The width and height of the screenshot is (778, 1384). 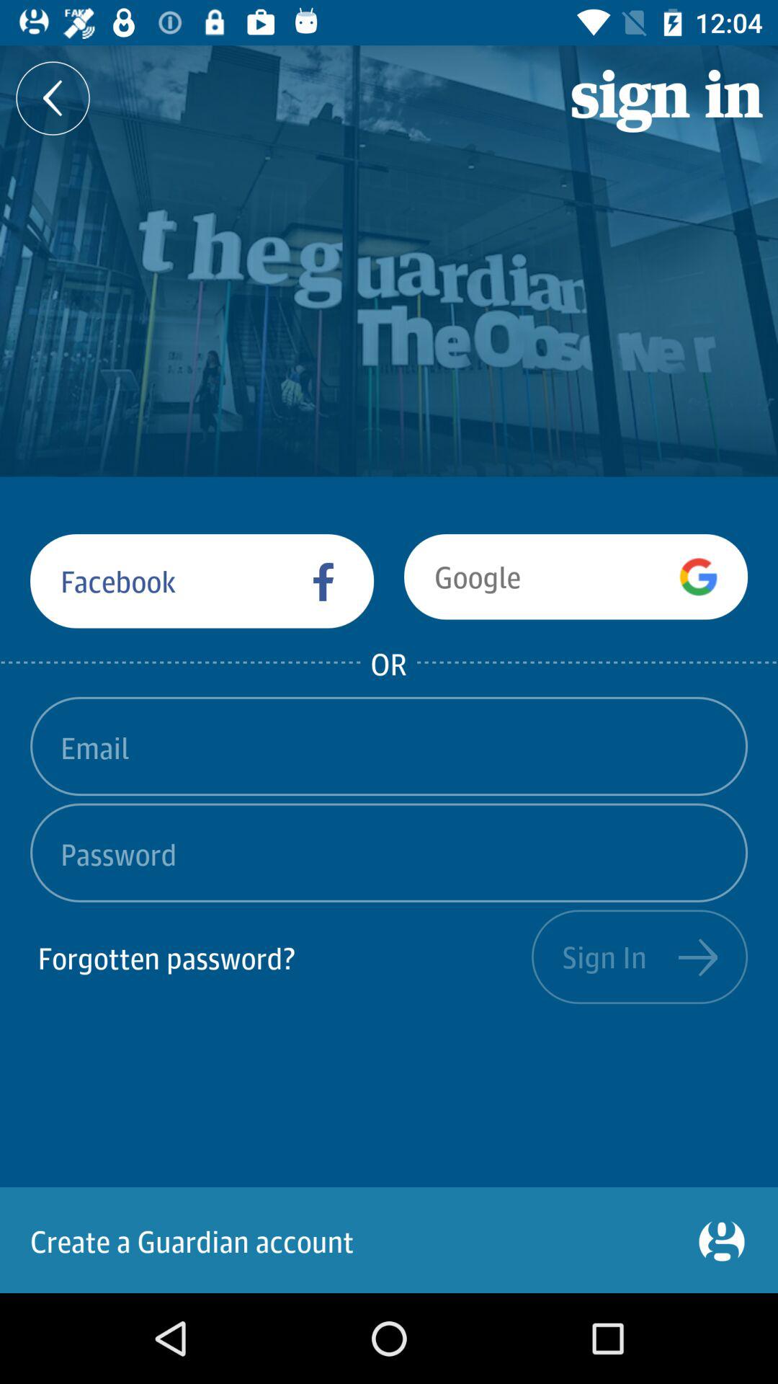 What do you see at coordinates (281, 957) in the screenshot?
I see `tap item next to sign in item` at bounding box center [281, 957].